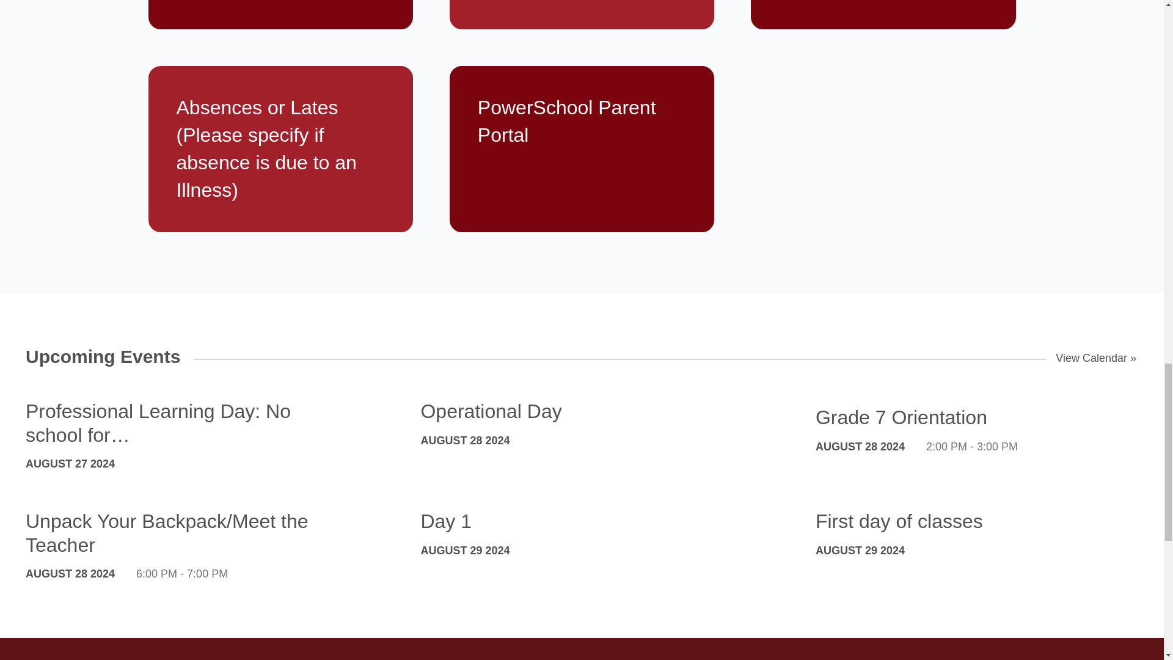 The image size is (1173, 660). I want to click on Office Hours, so click(883, 15).